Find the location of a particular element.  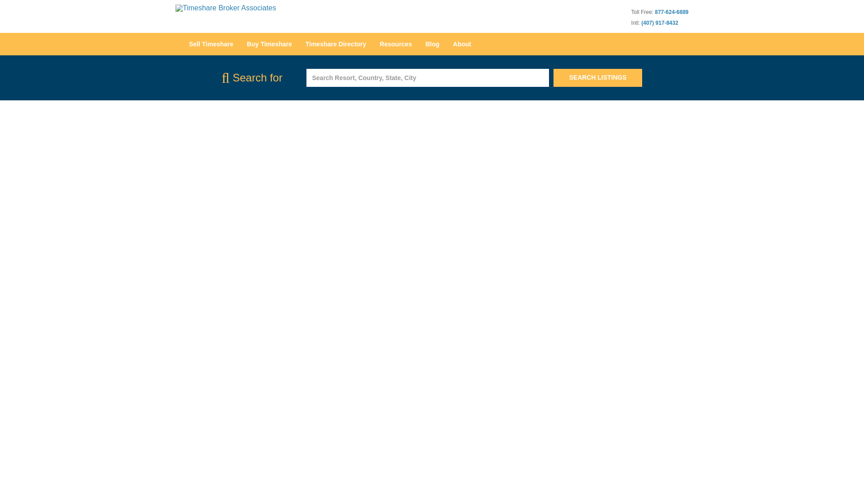

877-624-6889 is located at coordinates (671, 12).